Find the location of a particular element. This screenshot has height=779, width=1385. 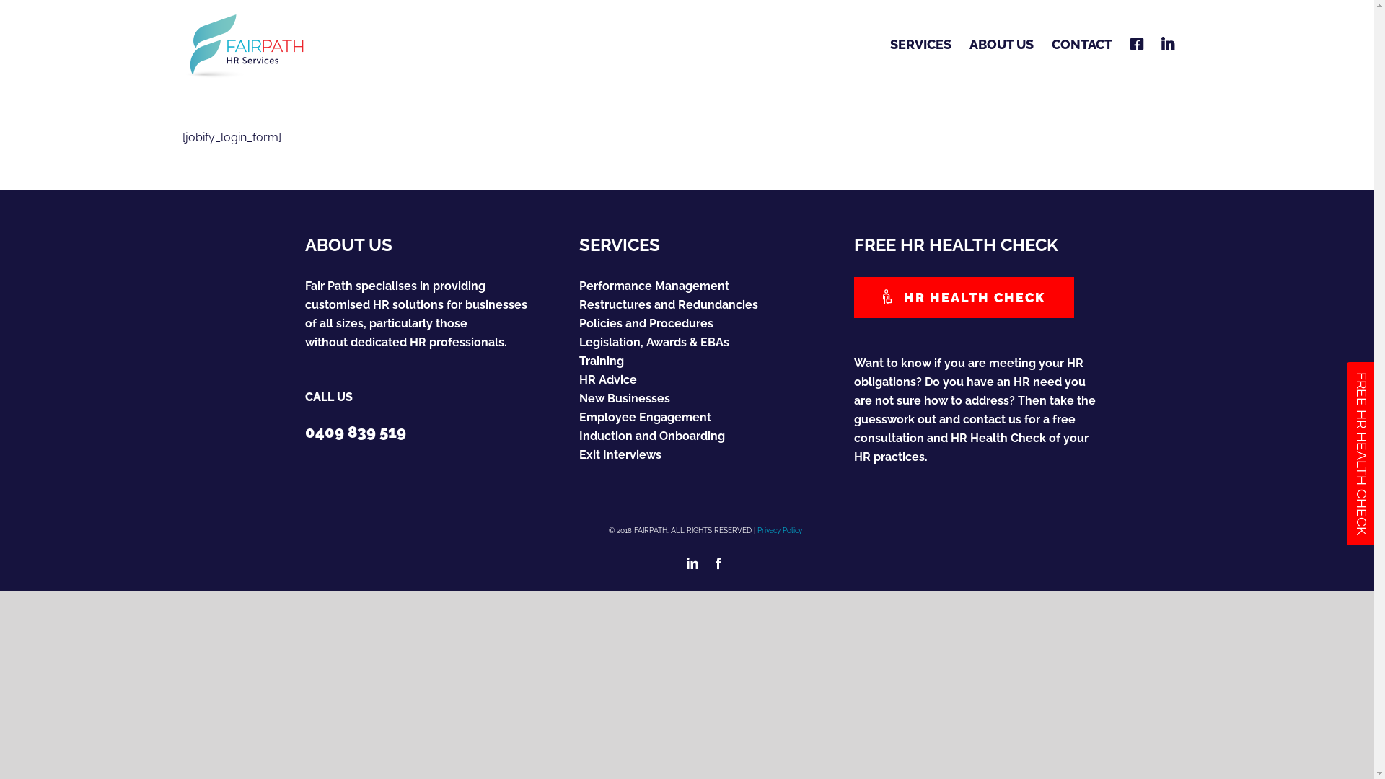

Privacy Policy is located at coordinates (780, 531).